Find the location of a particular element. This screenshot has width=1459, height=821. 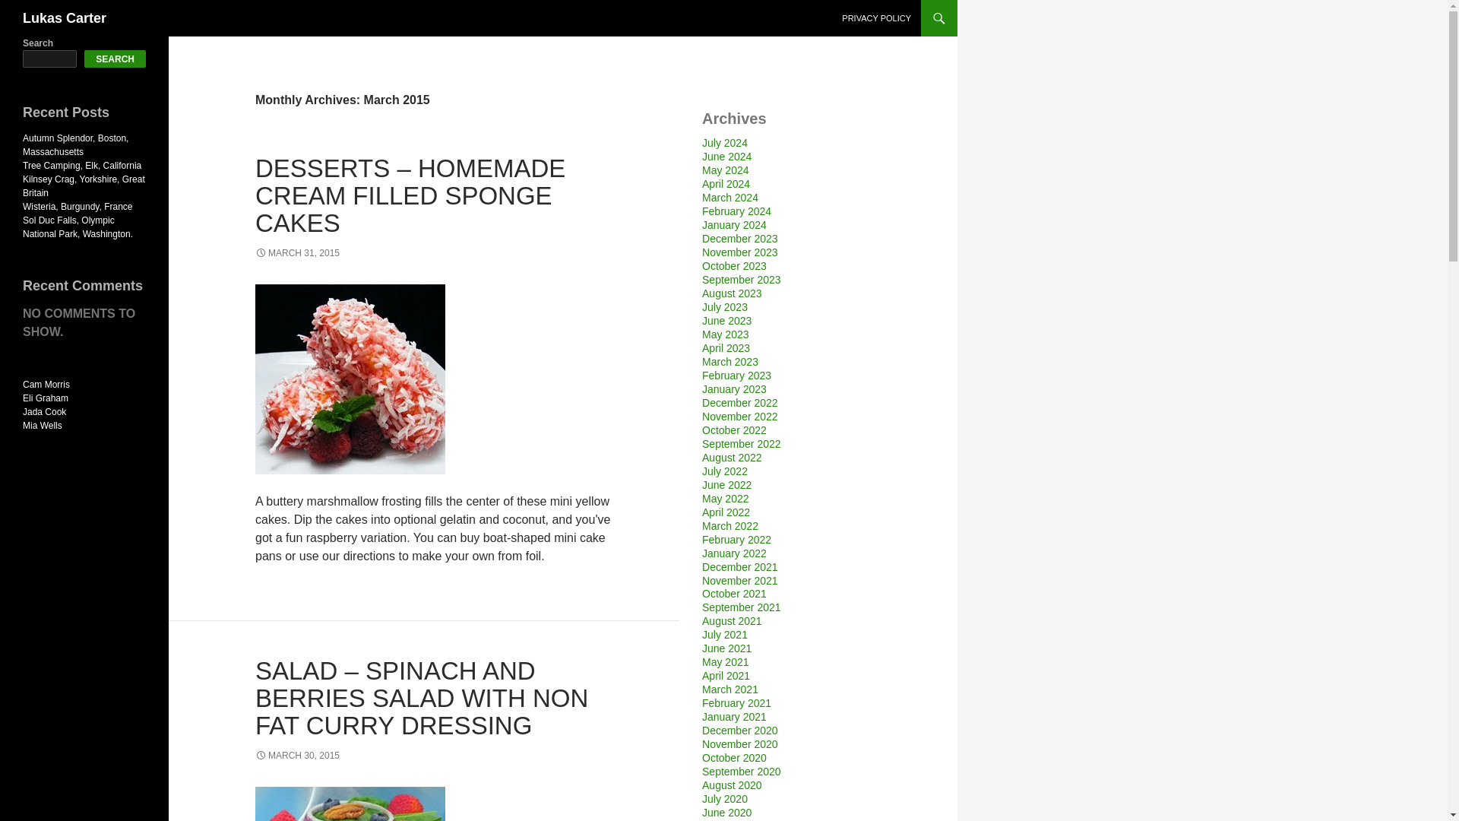

Lukas Carter is located at coordinates (65, 18).